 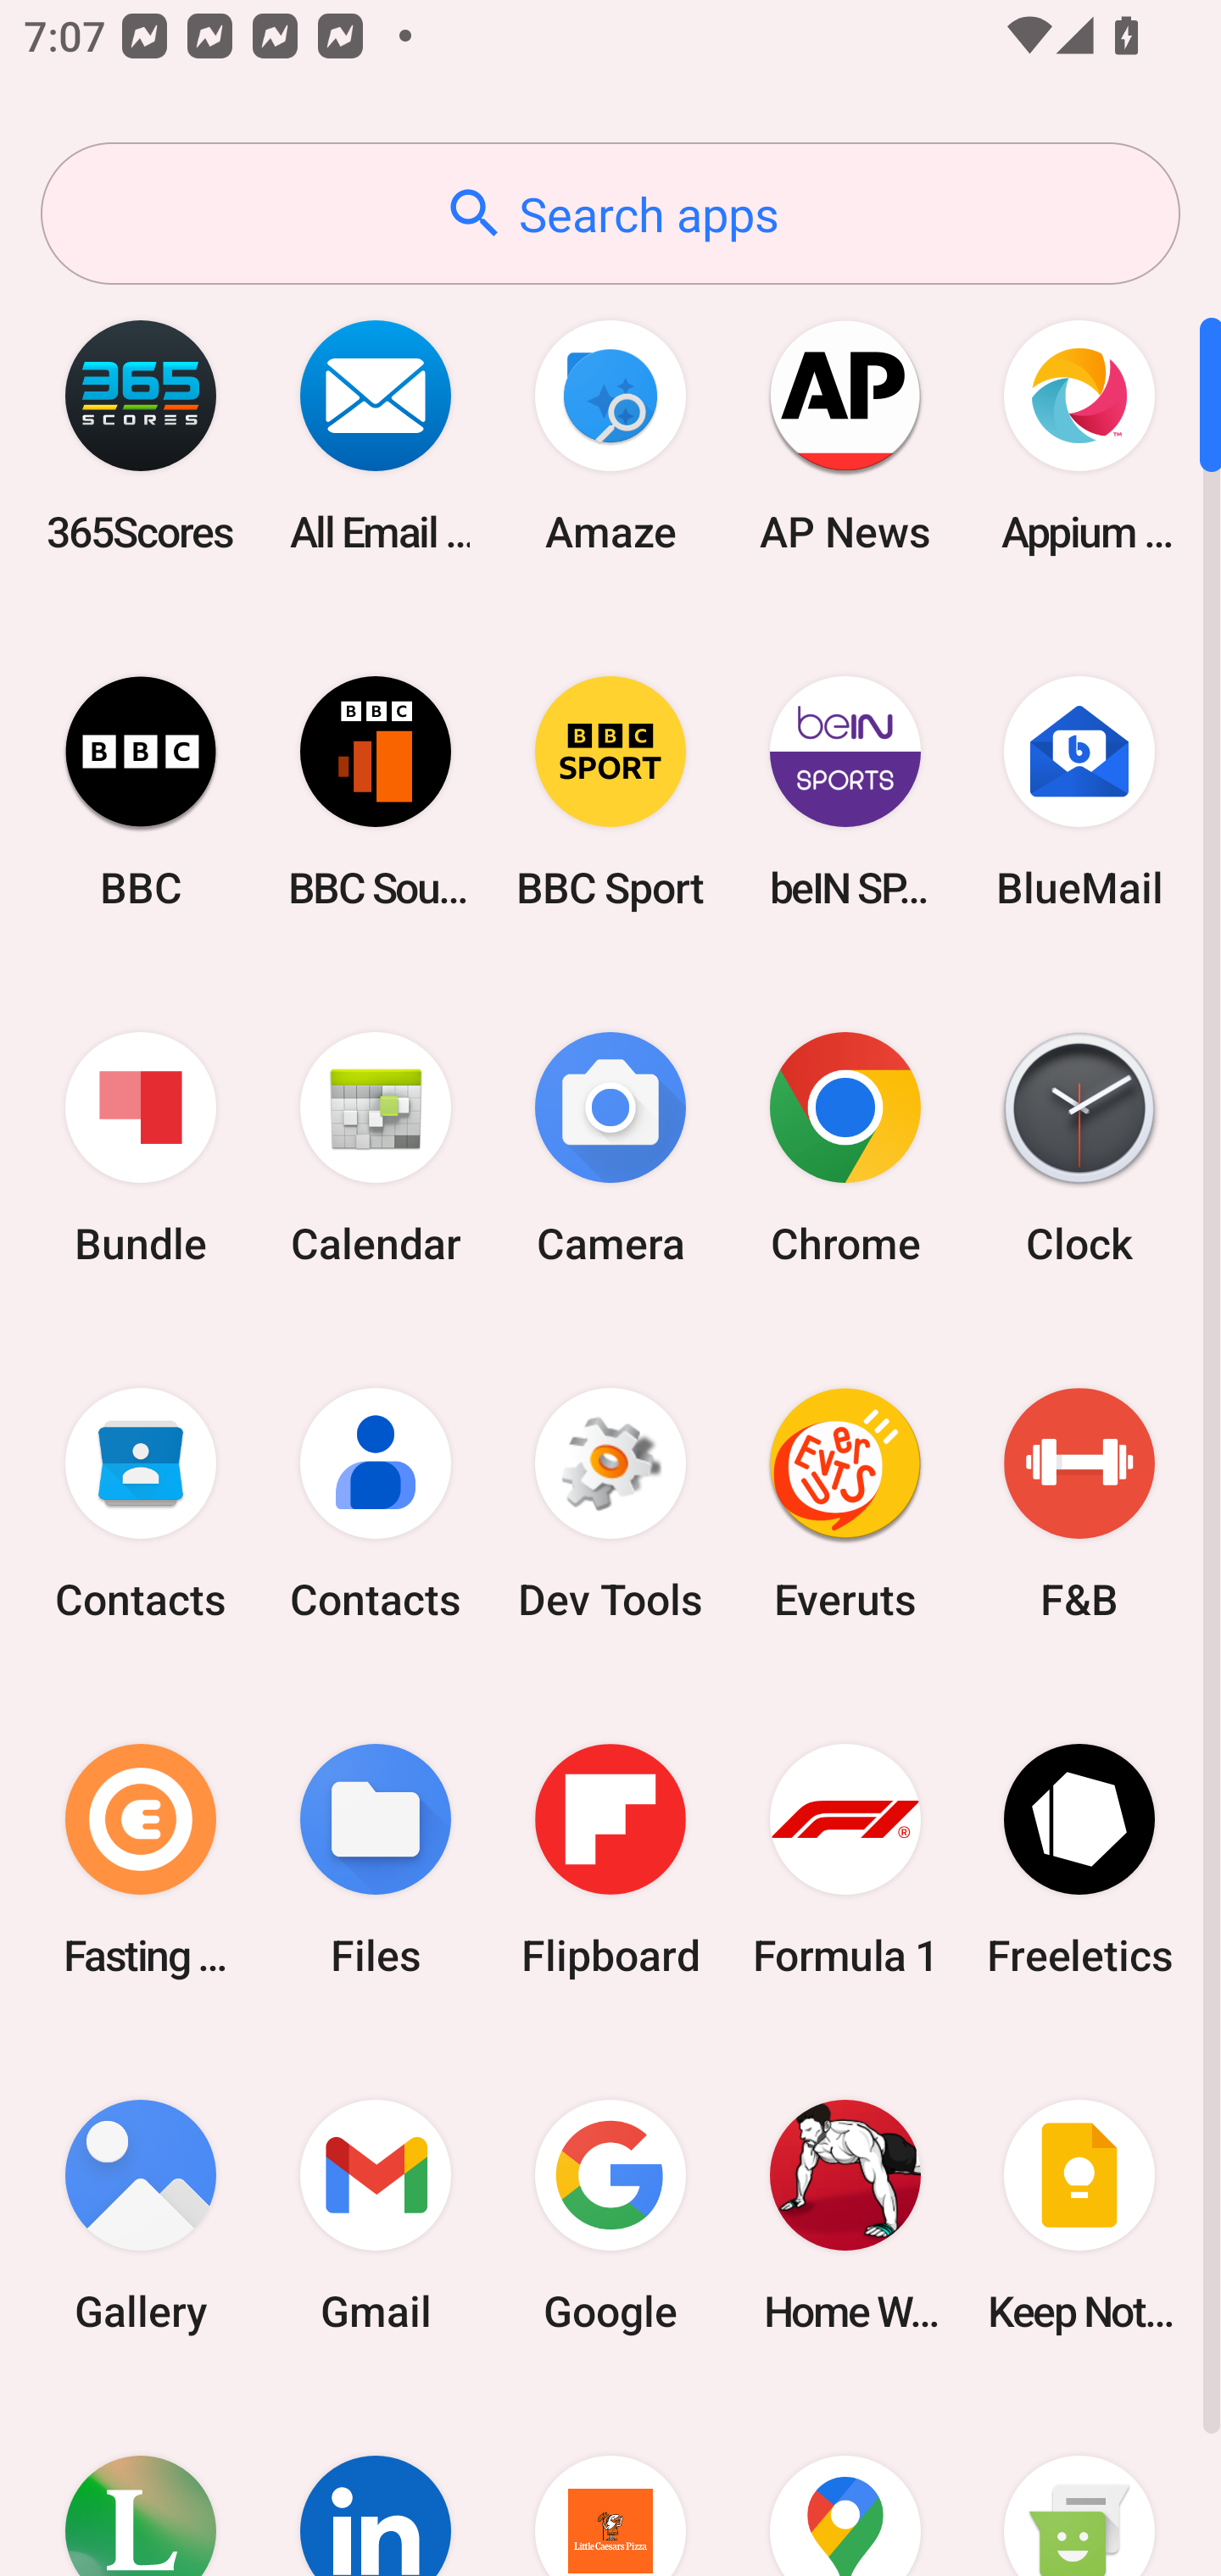 What do you see at coordinates (610, 1504) in the screenshot?
I see `Dev Tools` at bounding box center [610, 1504].